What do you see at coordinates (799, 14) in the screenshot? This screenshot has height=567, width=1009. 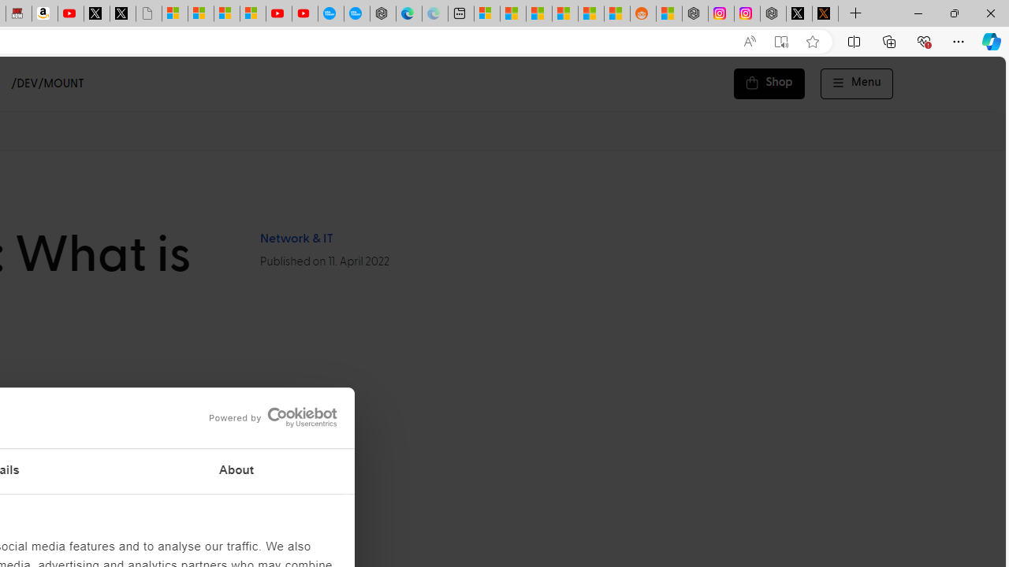 I see `Nordace (@NordaceOfficial) / X` at bounding box center [799, 14].